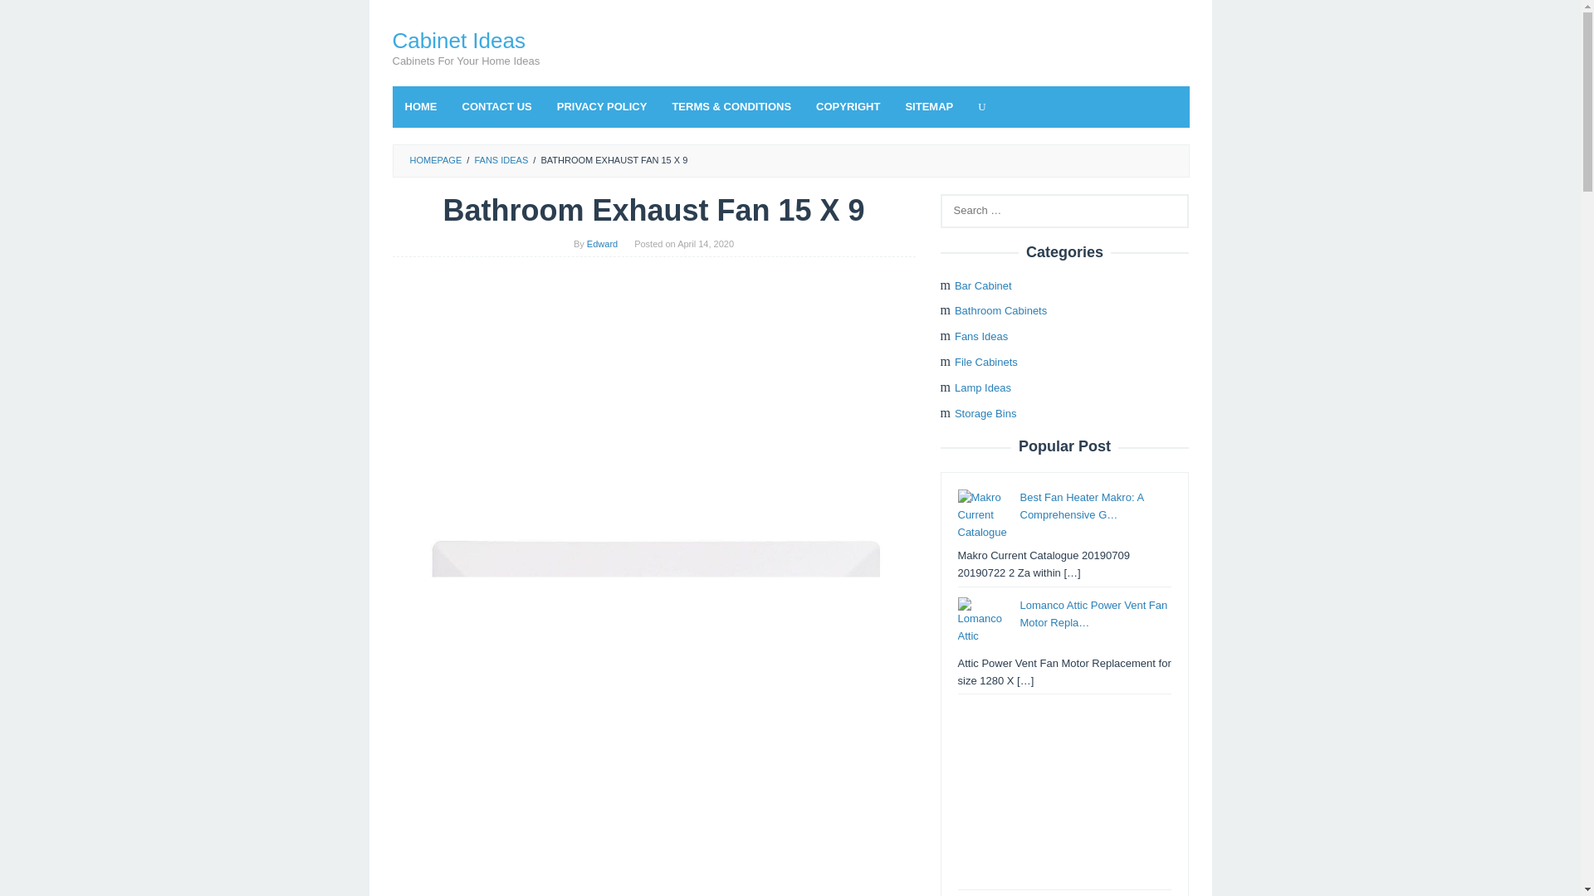  Describe the element at coordinates (30, 17) in the screenshot. I see `Search` at that location.